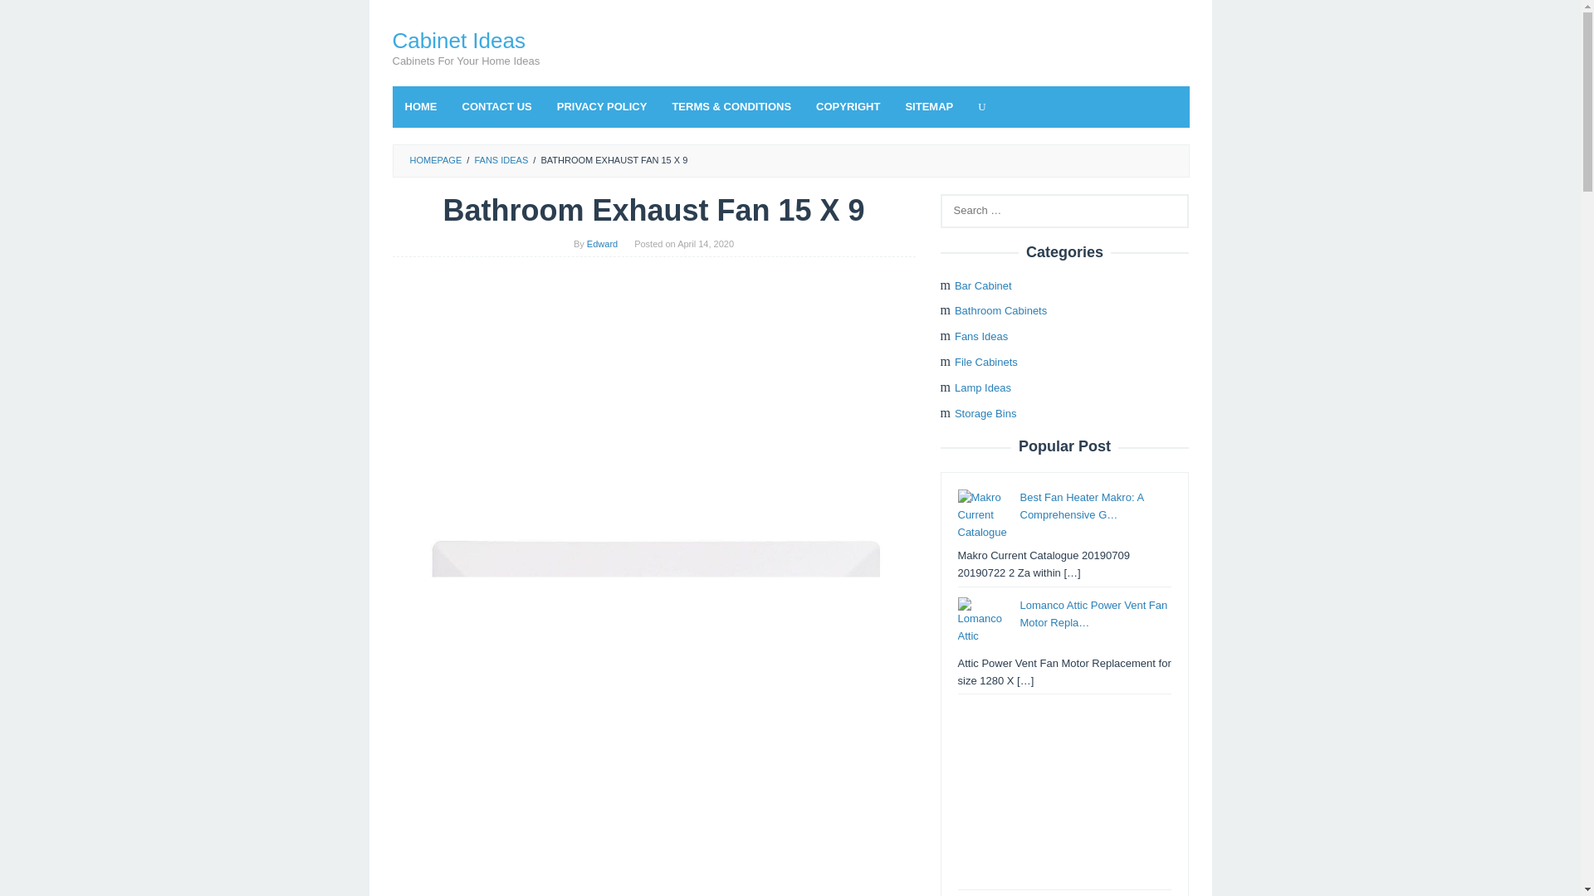  Describe the element at coordinates (30, 17) in the screenshot. I see `Search` at that location.